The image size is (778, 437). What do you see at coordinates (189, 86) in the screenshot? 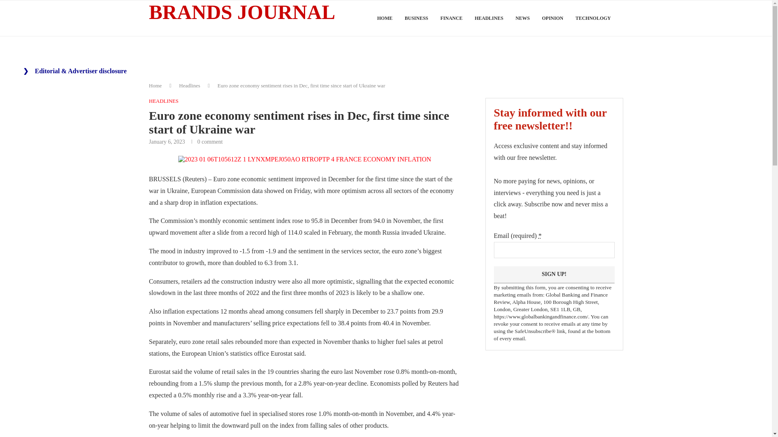
I see `Headlines` at bounding box center [189, 86].